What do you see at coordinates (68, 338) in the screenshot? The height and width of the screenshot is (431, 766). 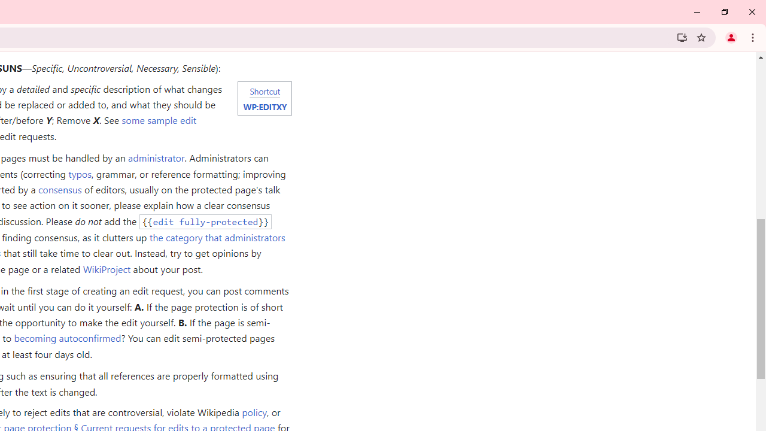 I see `becoming autoconfirmed` at bounding box center [68, 338].